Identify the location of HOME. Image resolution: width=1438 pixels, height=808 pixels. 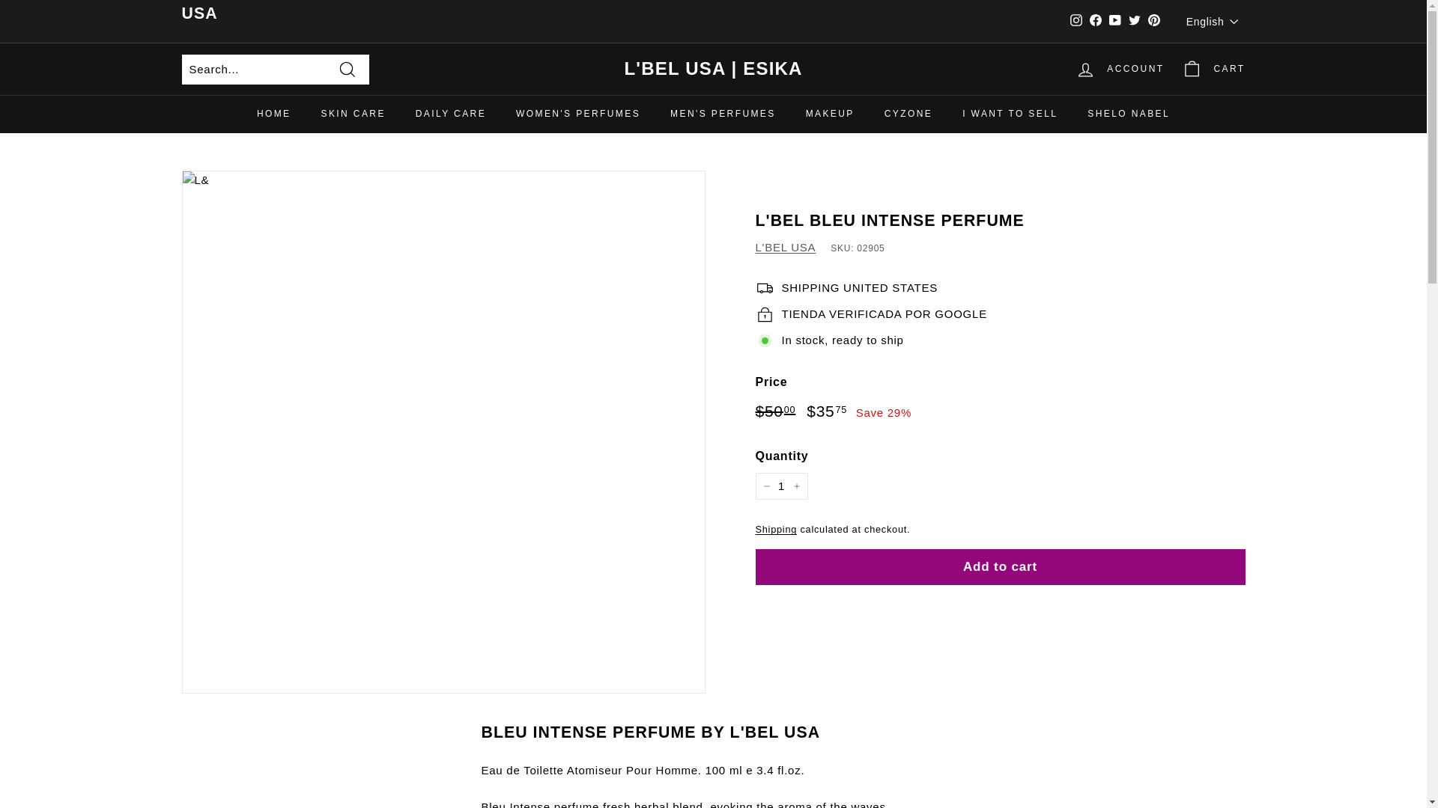
(273, 114).